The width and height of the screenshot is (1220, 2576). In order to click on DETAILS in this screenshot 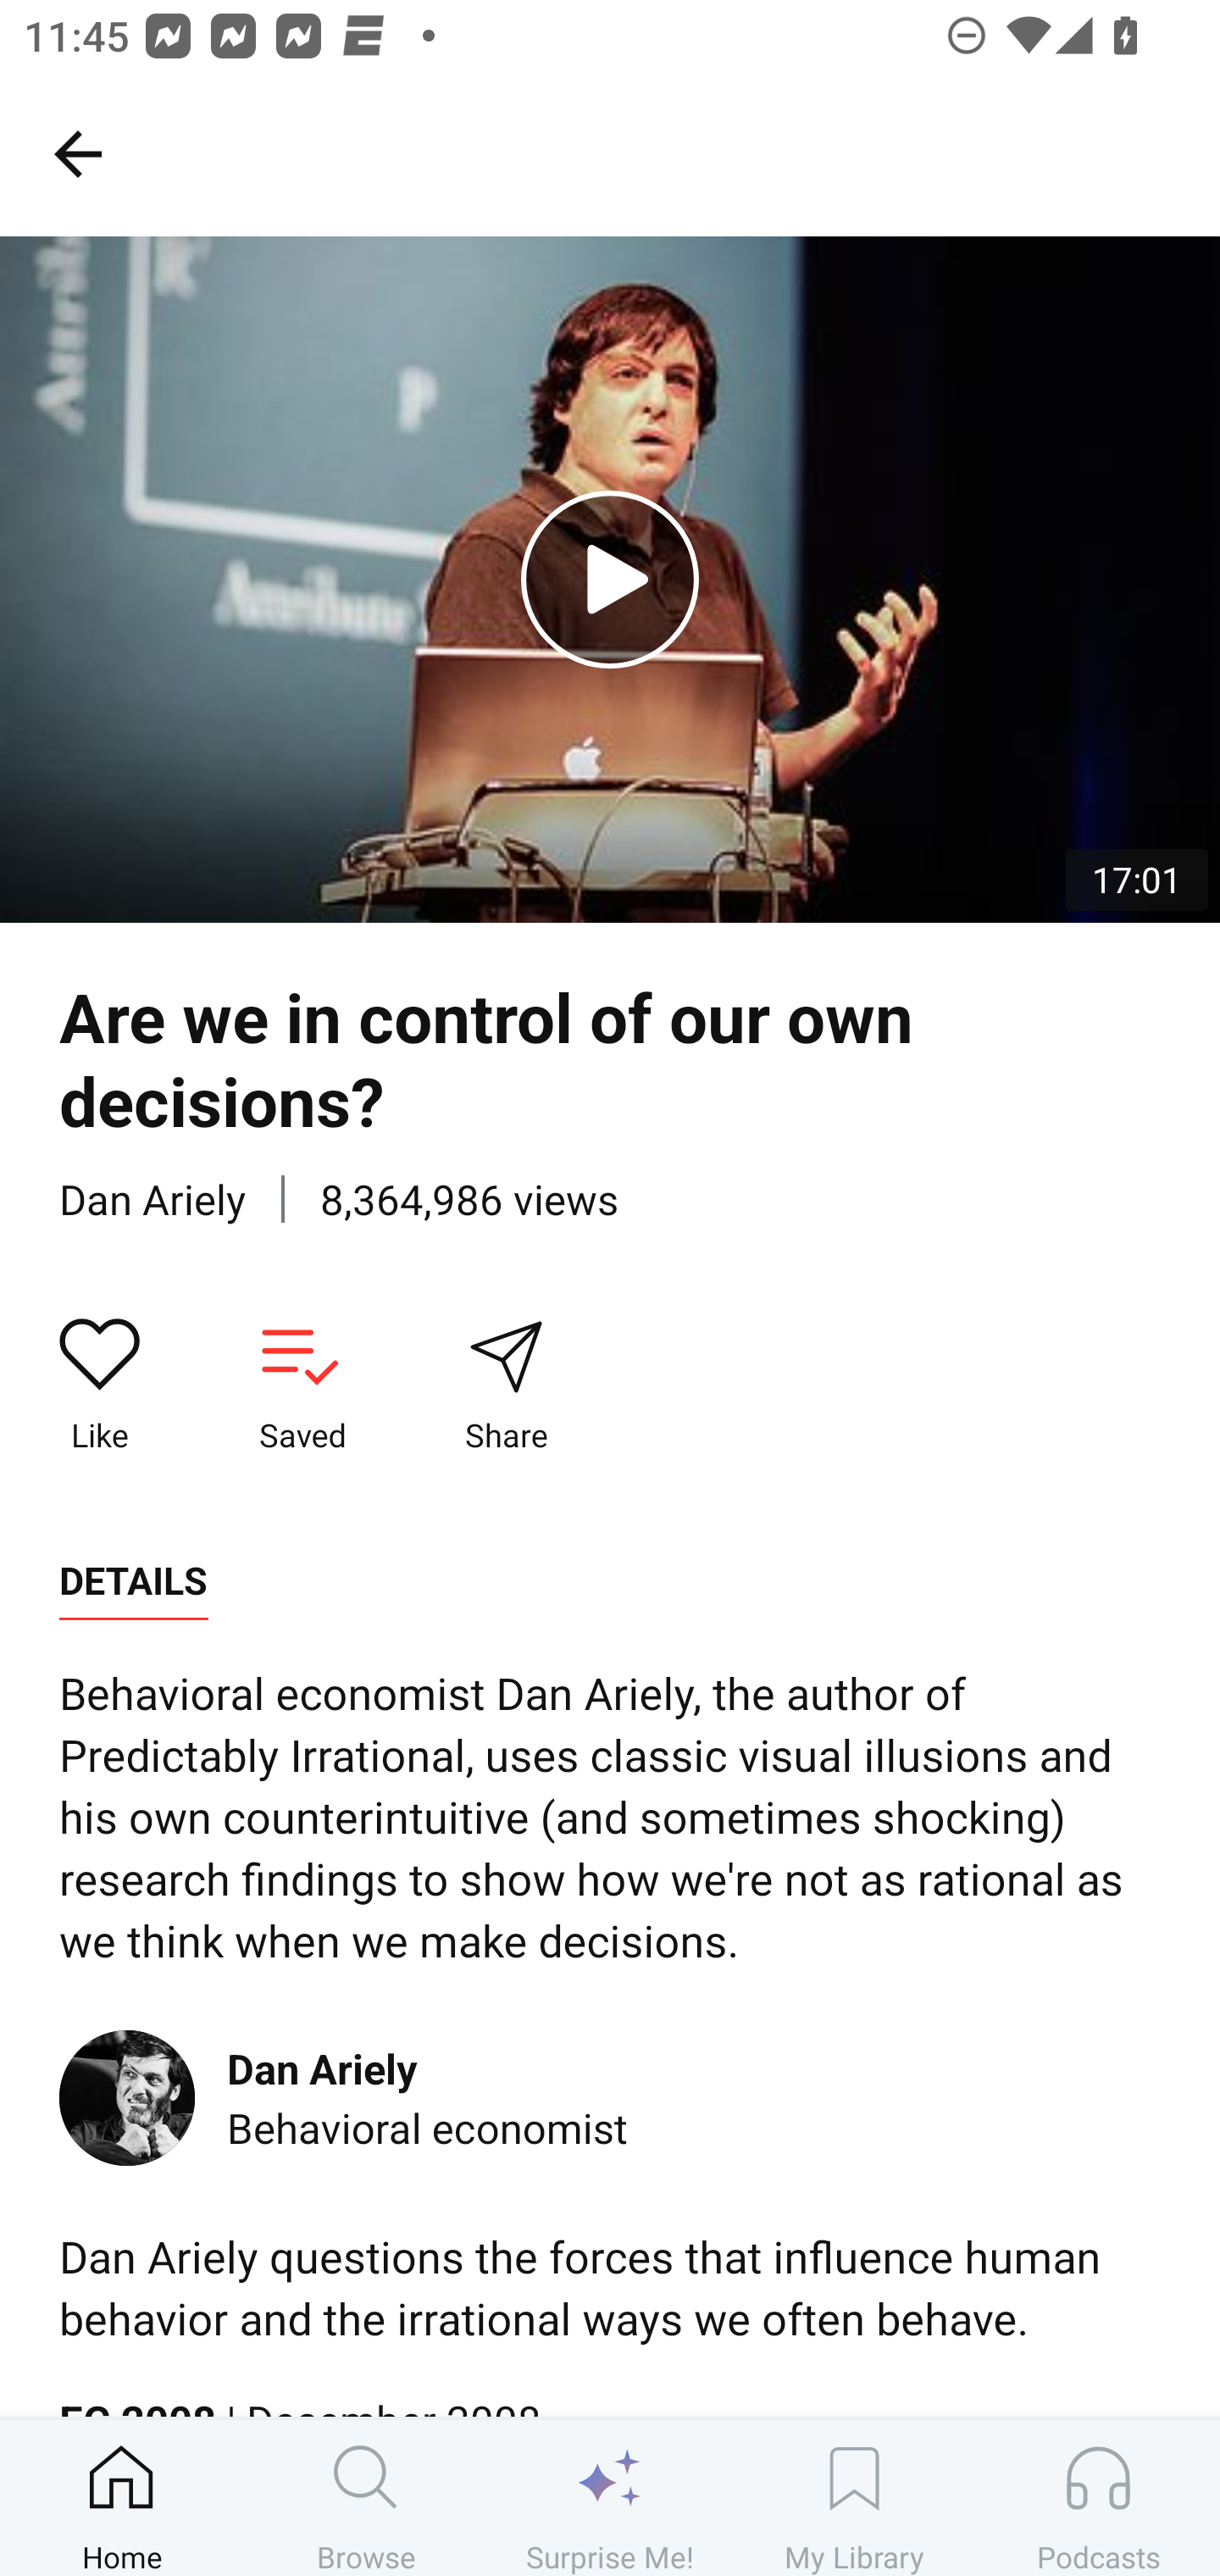, I will do `click(133, 1581)`.